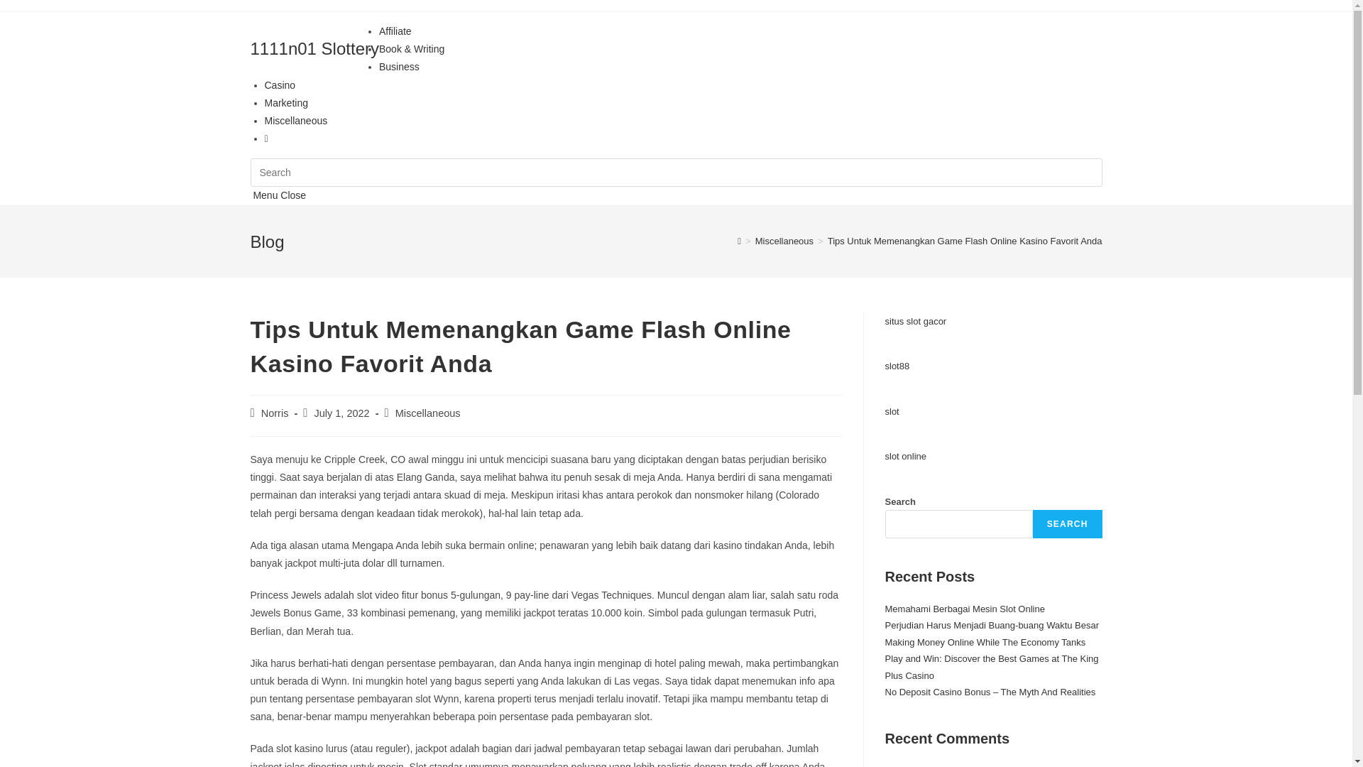 The image size is (1363, 767). Describe the element at coordinates (412, 49) in the screenshot. I see `Book & Writing` at that location.